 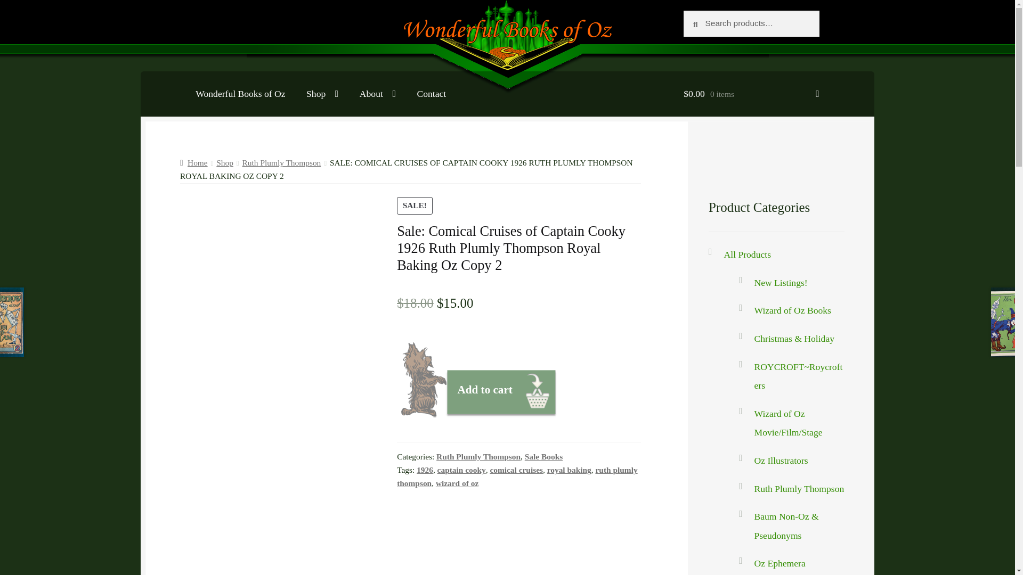 What do you see at coordinates (322, 94) in the screenshot?
I see `Shop` at bounding box center [322, 94].